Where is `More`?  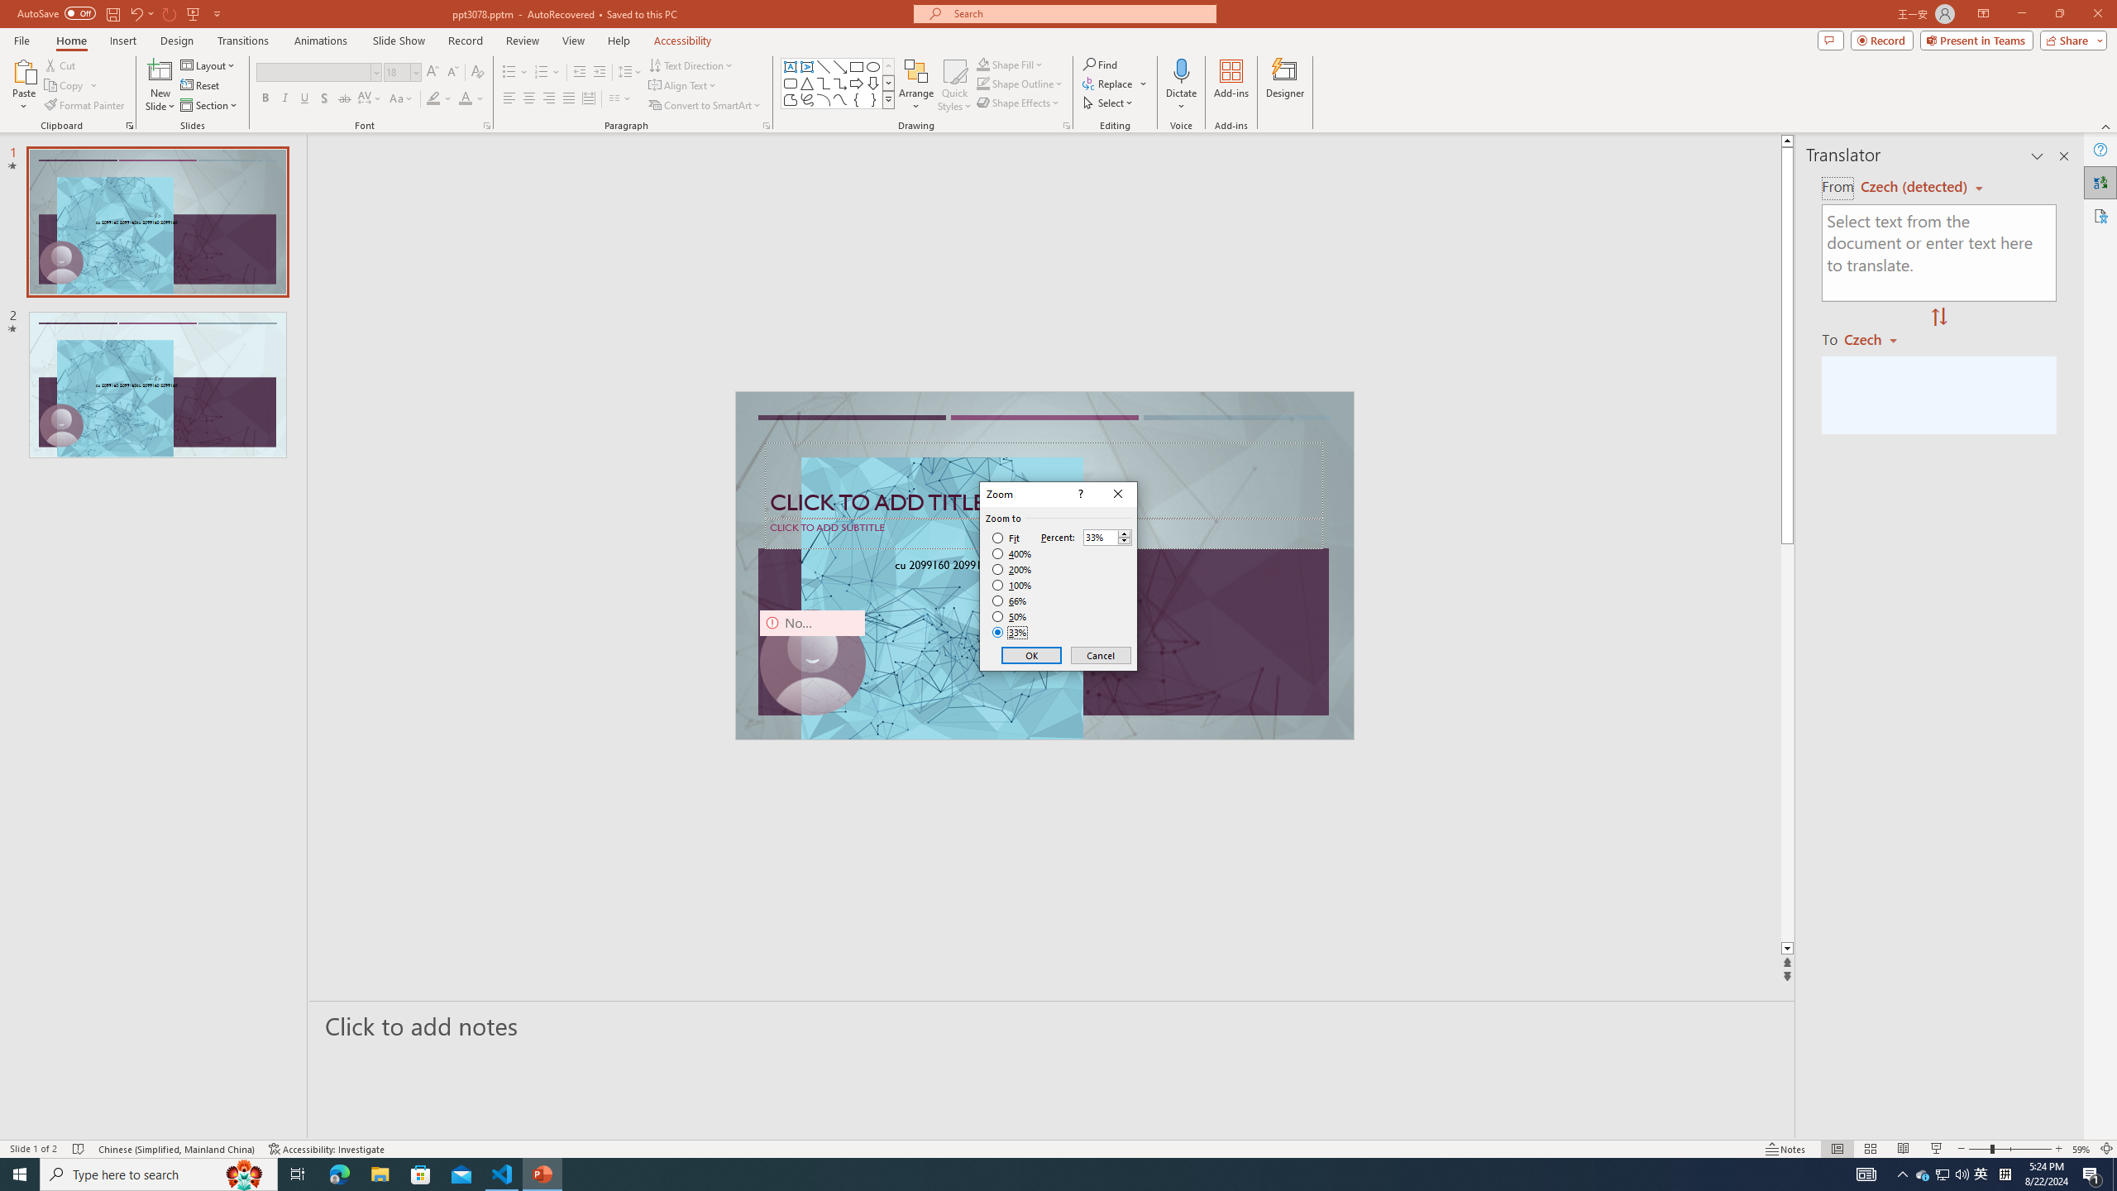 More is located at coordinates (1124, 533).